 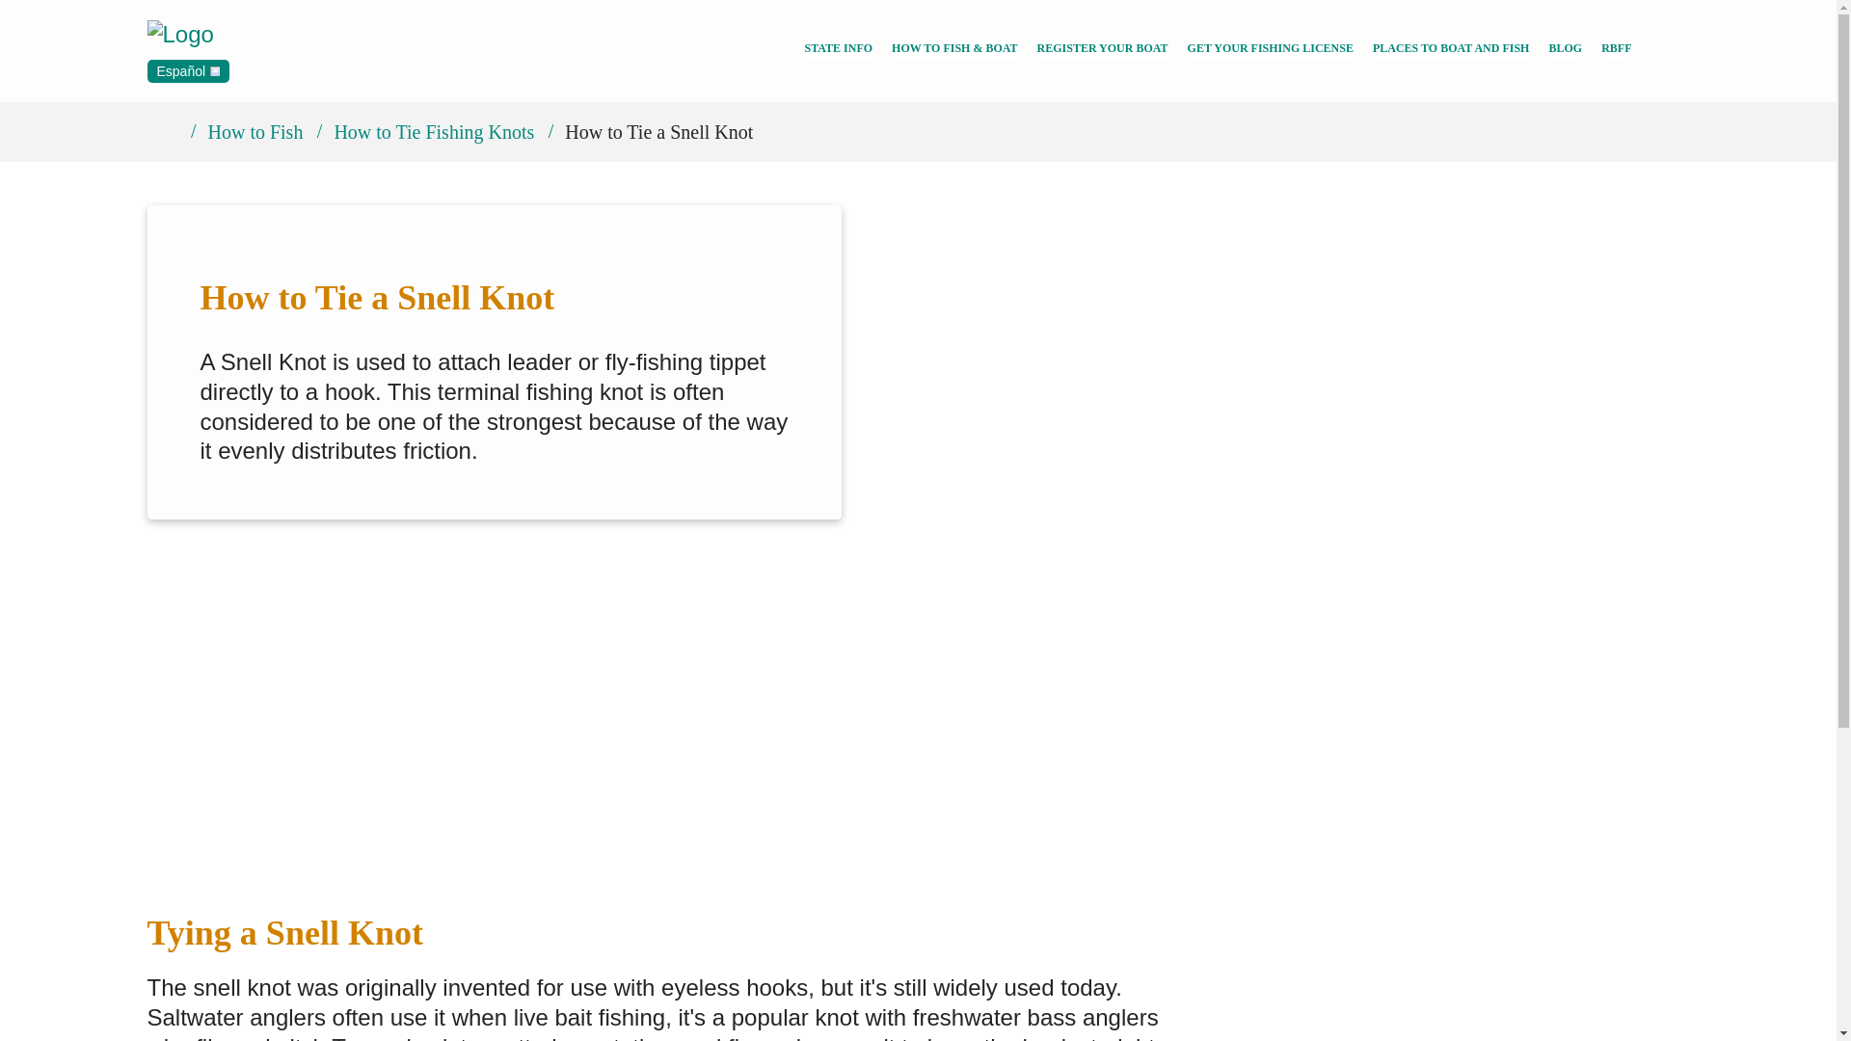 What do you see at coordinates (1102, 50) in the screenshot?
I see `Register Your Boat` at bounding box center [1102, 50].